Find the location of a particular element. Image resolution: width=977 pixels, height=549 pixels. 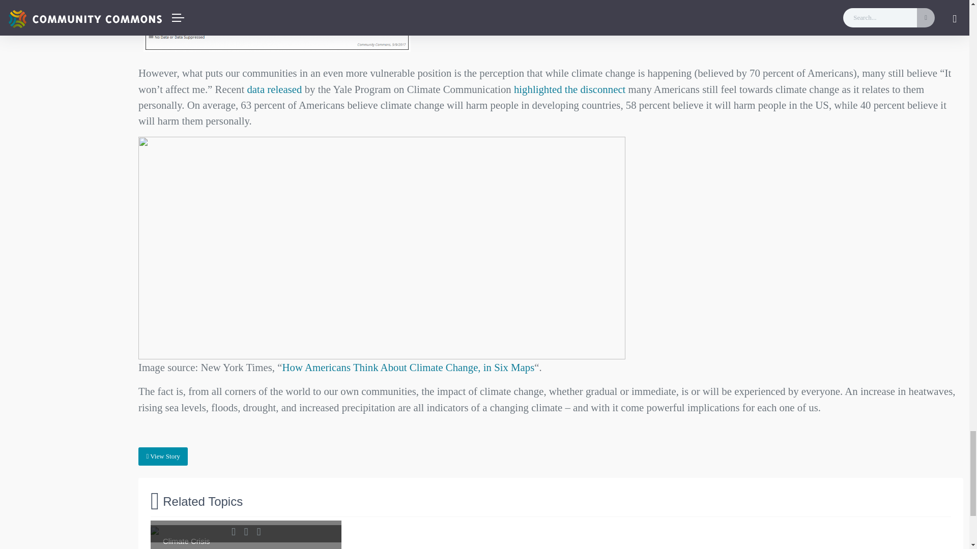

data released is located at coordinates (274, 89).